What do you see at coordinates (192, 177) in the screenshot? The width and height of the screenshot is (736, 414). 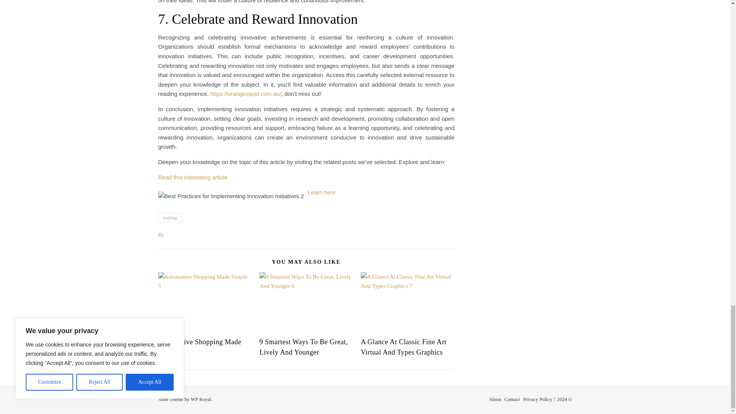 I see `Read this interesting article` at bounding box center [192, 177].